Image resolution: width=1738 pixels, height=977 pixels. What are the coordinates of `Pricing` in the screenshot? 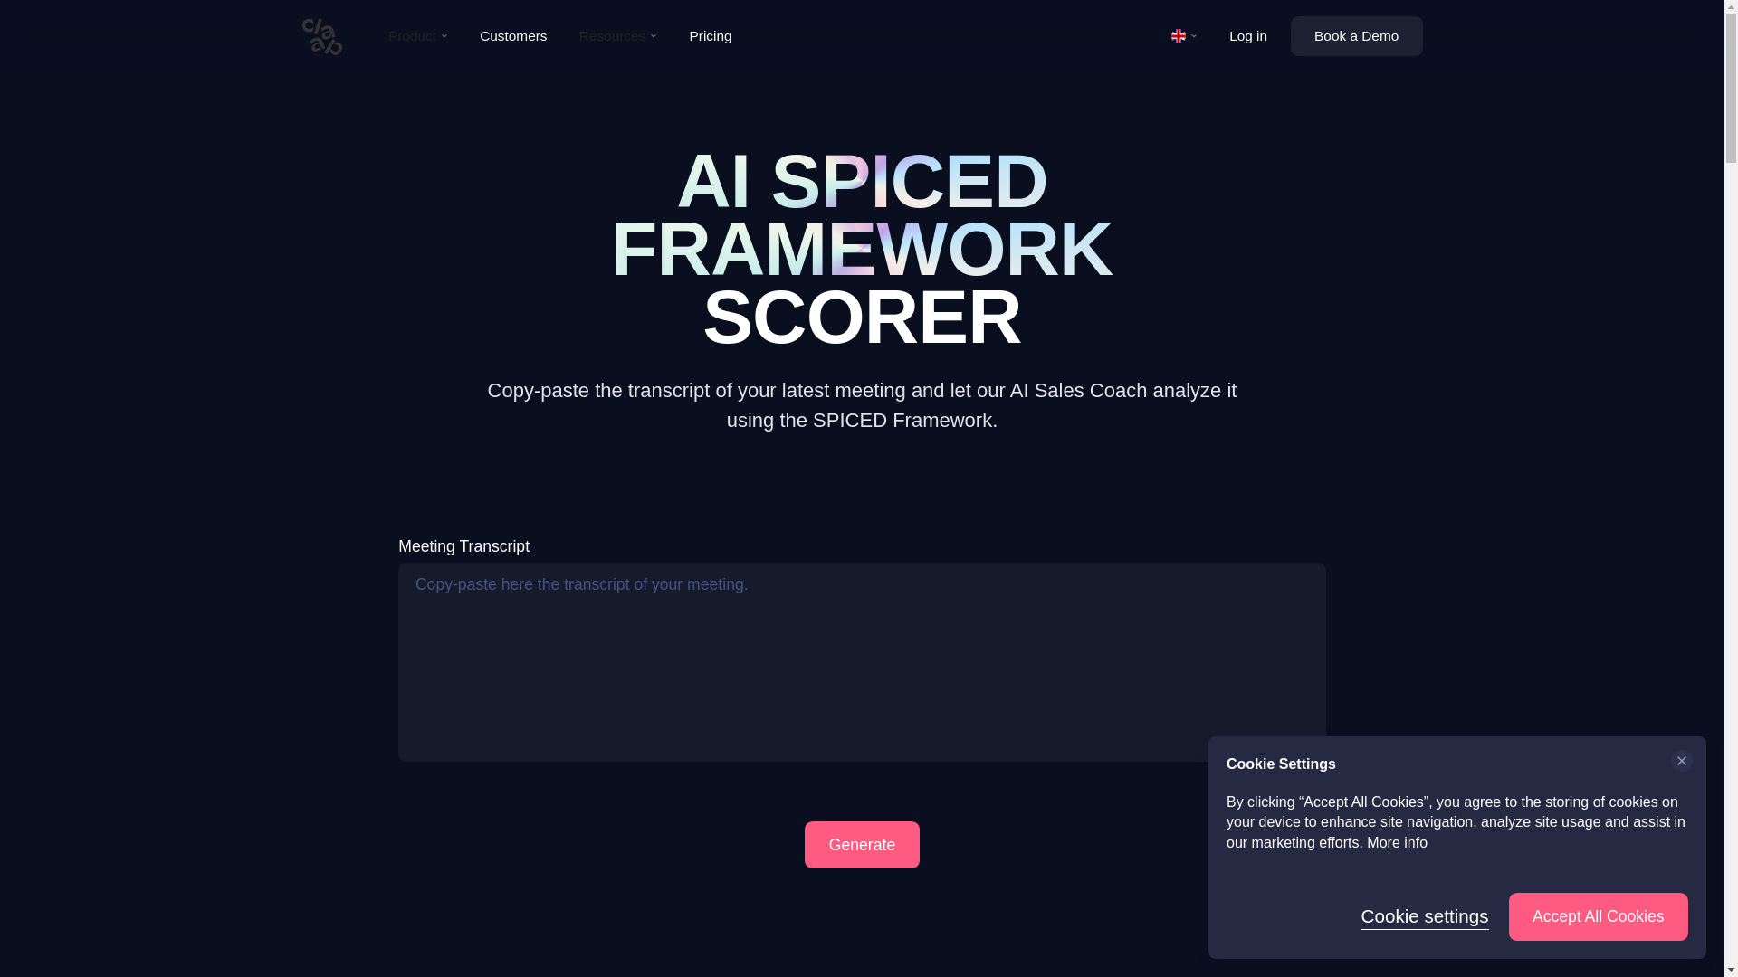 It's located at (710, 36).